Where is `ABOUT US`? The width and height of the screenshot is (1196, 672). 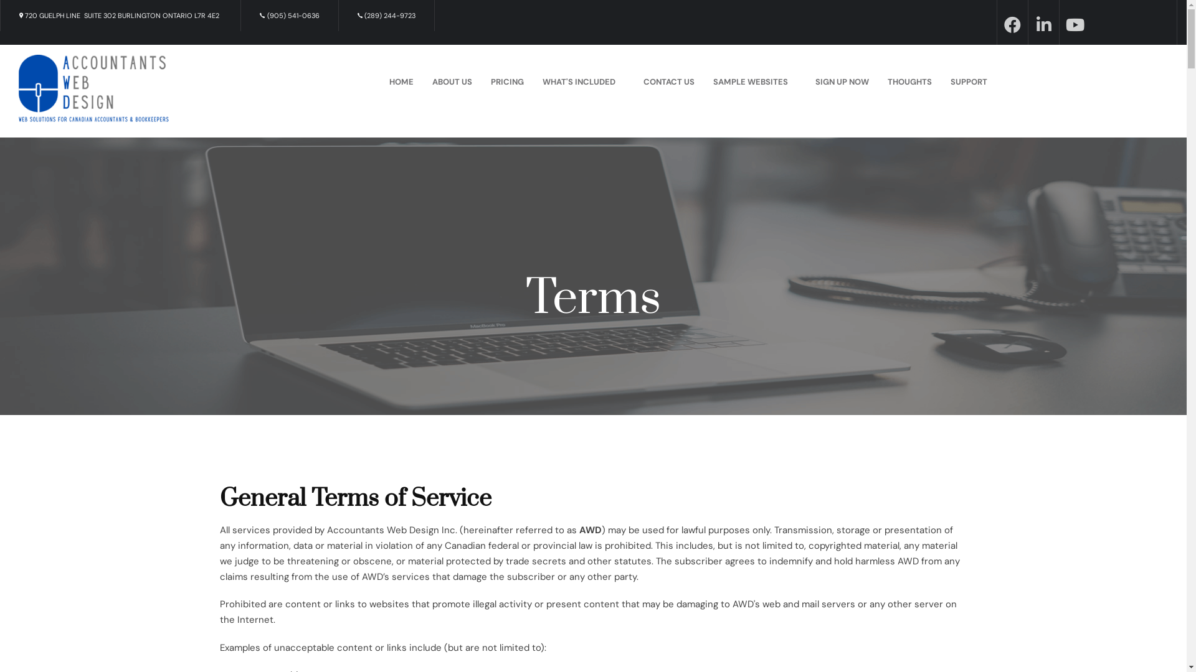 ABOUT US is located at coordinates (452, 82).